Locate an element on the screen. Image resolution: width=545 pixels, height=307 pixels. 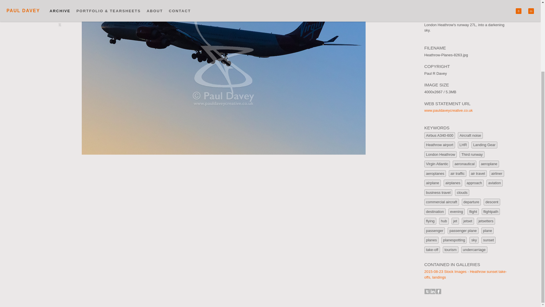
aeroplane is located at coordinates (489, 164).